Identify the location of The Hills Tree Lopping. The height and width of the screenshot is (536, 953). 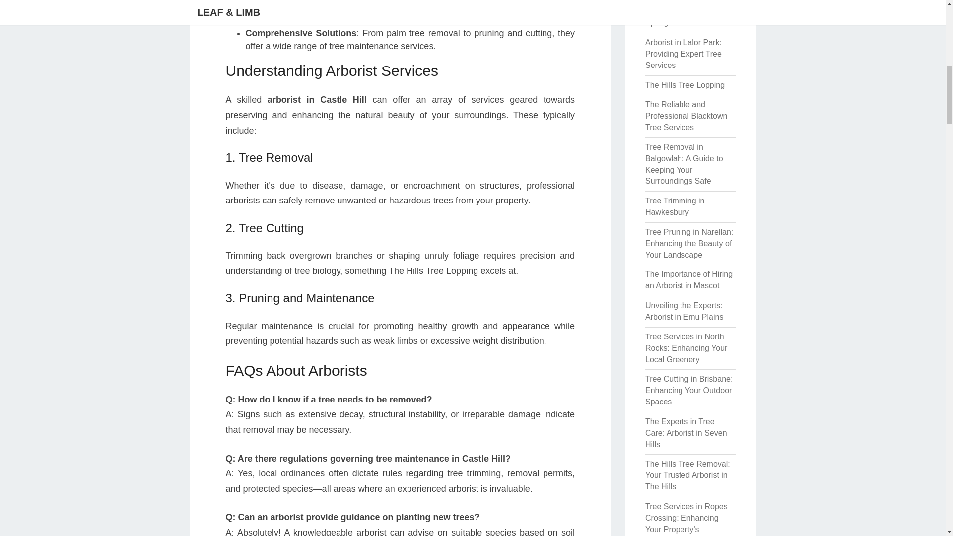
(684, 85).